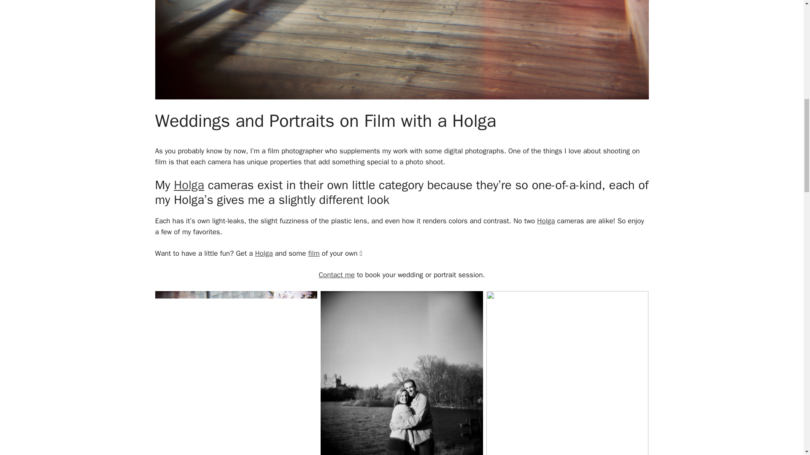 The width and height of the screenshot is (810, 455). I want to click on Scroll back to top, so click(783, 400).